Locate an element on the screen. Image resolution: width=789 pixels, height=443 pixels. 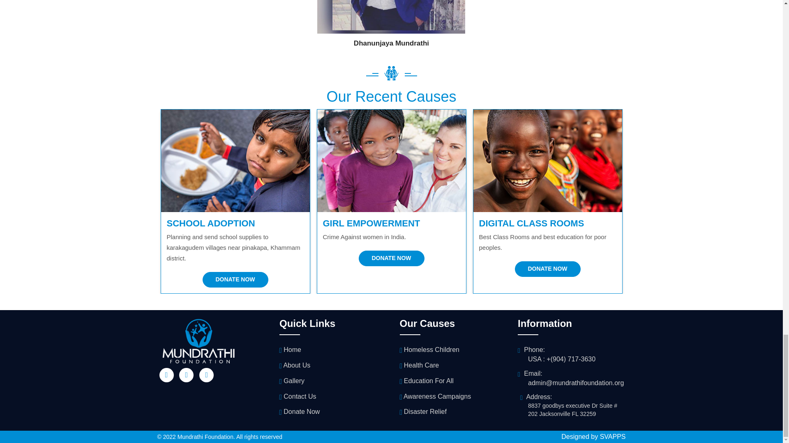
Contact Us is located at coordinates (298, 396).